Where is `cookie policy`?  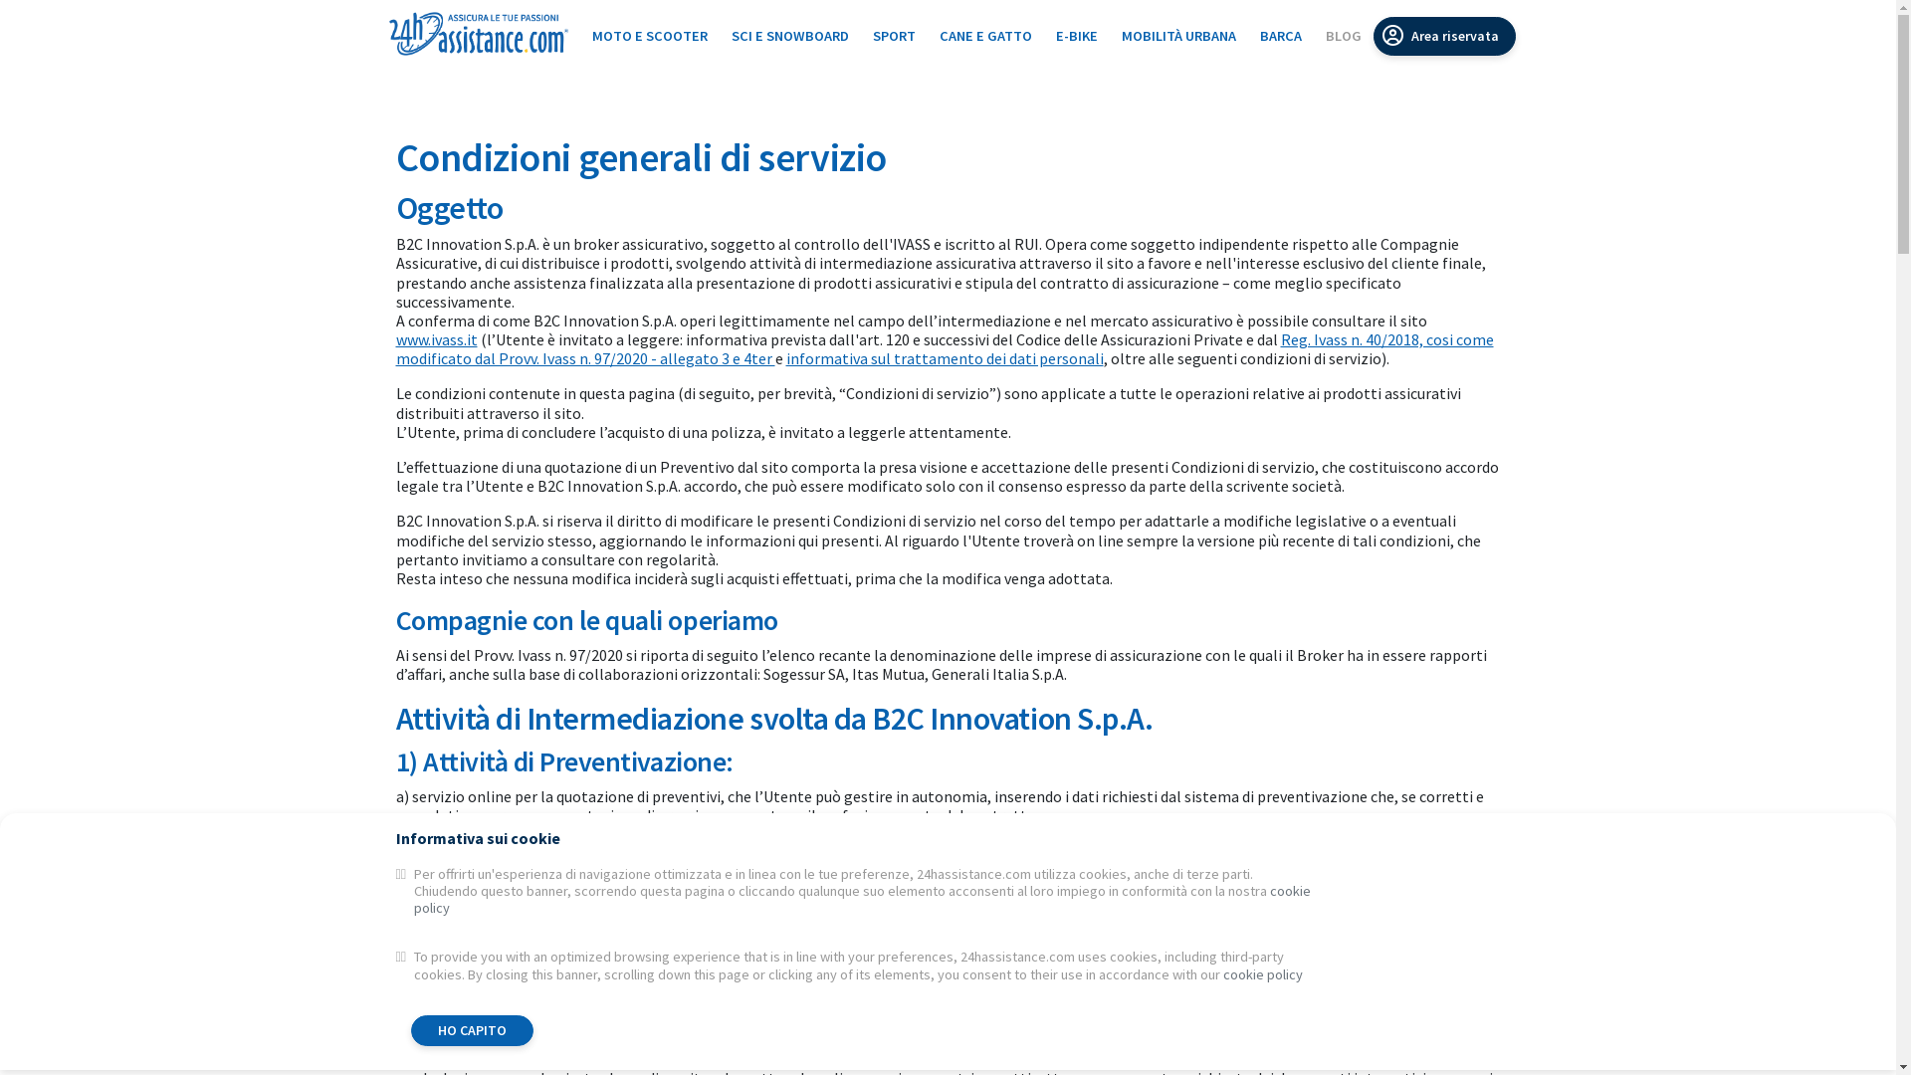
cookie policy is located at coordinates (1263, 974).